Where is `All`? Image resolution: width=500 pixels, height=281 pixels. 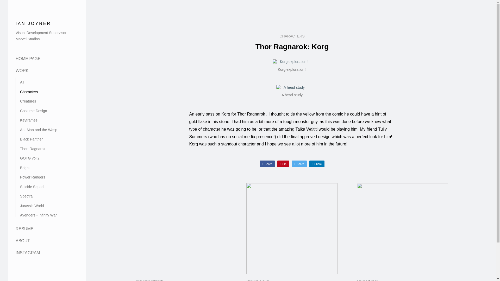 All is located at coordinates (22, 82).